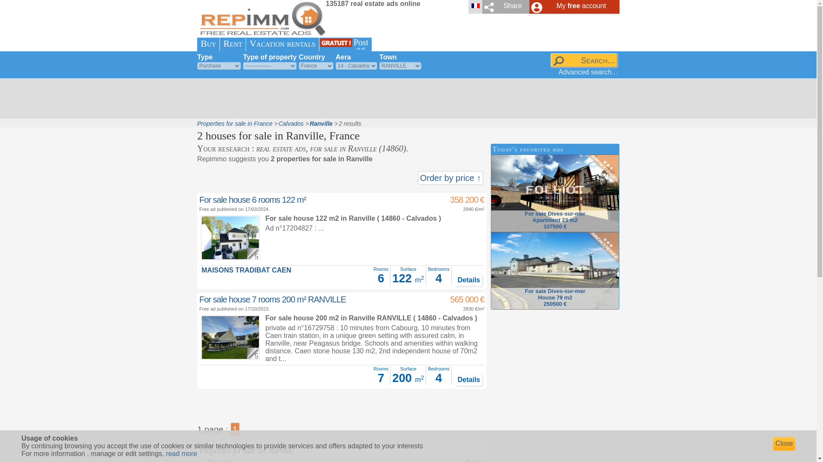  I want to click on For sale, so click(246, 270).